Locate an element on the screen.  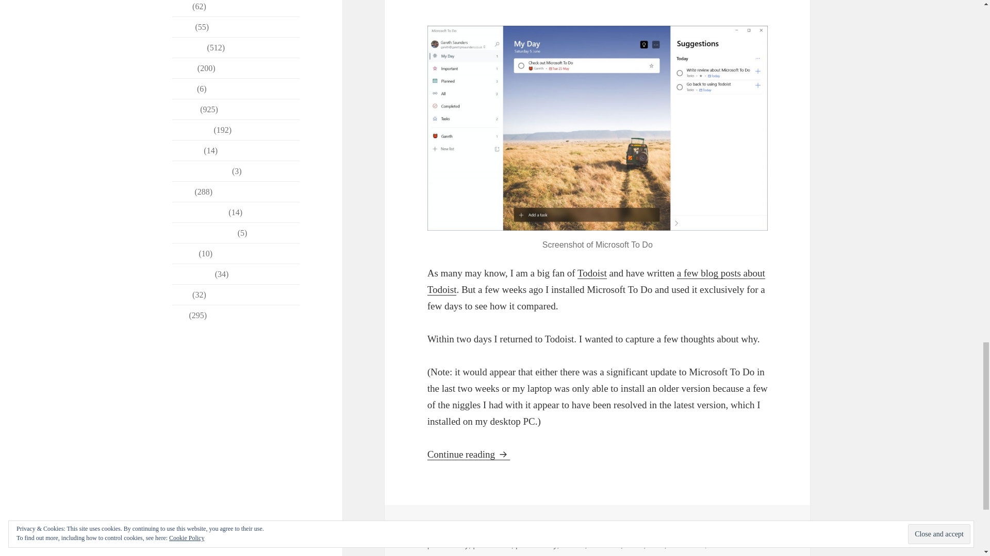
Computer is located at coordinates (189, 47).